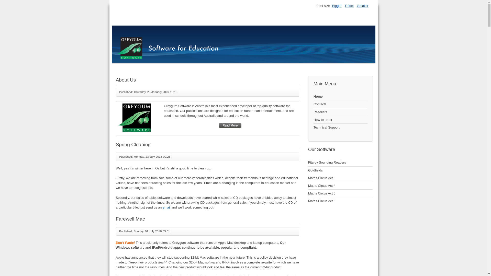 The image size is (491, 276). What do you see at coordinates (341, 97) in the screenshot?
I see `Home` at bounding box center [341, 97].